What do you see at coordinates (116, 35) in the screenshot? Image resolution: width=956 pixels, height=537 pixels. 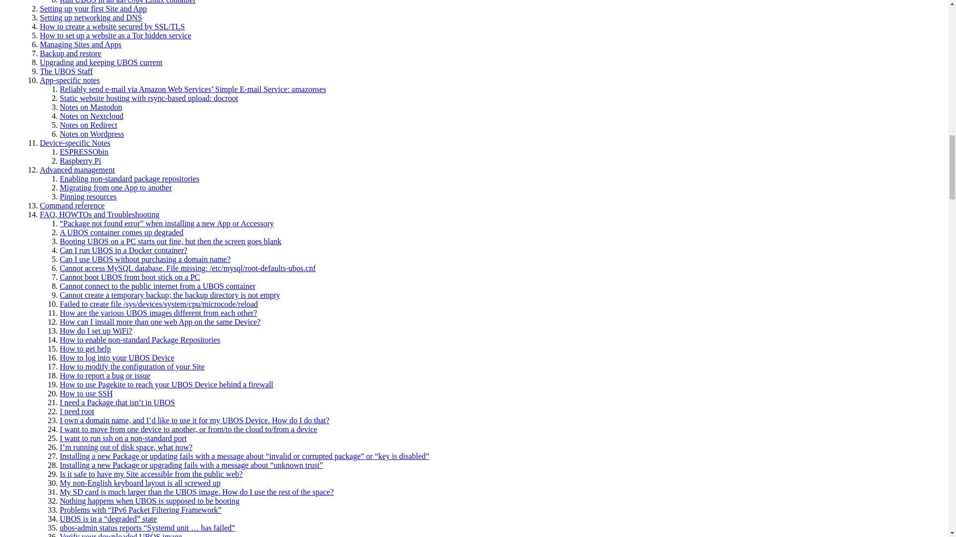 I see `How to set up a website as a Tor hidden service` at bounding box center [116, 35].